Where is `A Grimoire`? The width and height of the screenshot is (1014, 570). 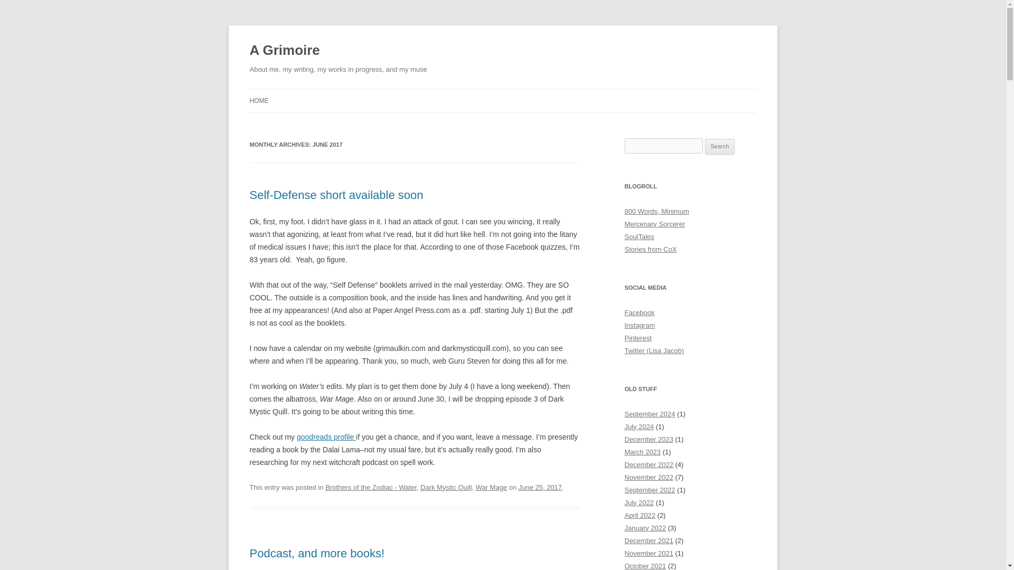
A Grimoire is located at coordinates (284, 51).